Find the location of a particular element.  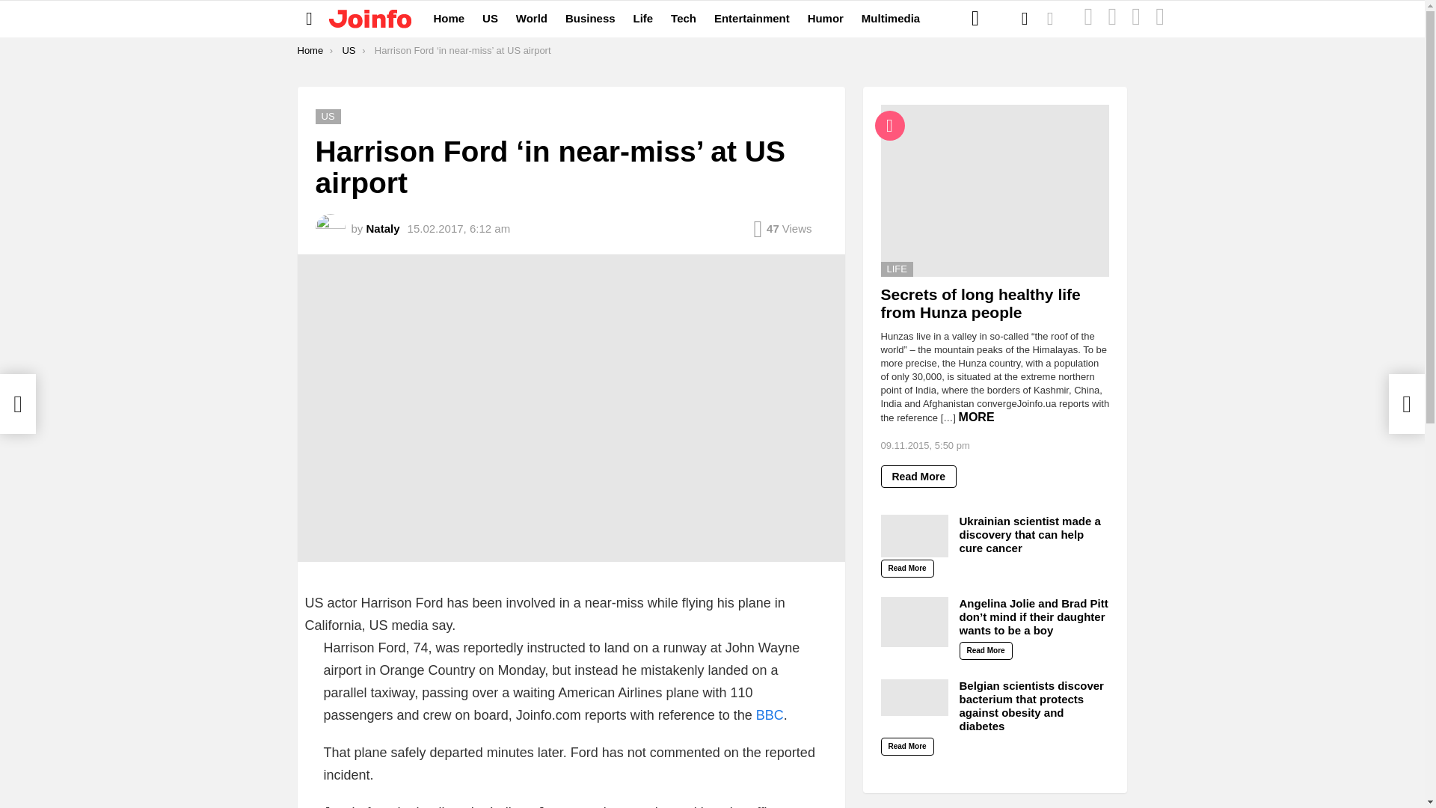

Humor is located at coordinates (826, 18).